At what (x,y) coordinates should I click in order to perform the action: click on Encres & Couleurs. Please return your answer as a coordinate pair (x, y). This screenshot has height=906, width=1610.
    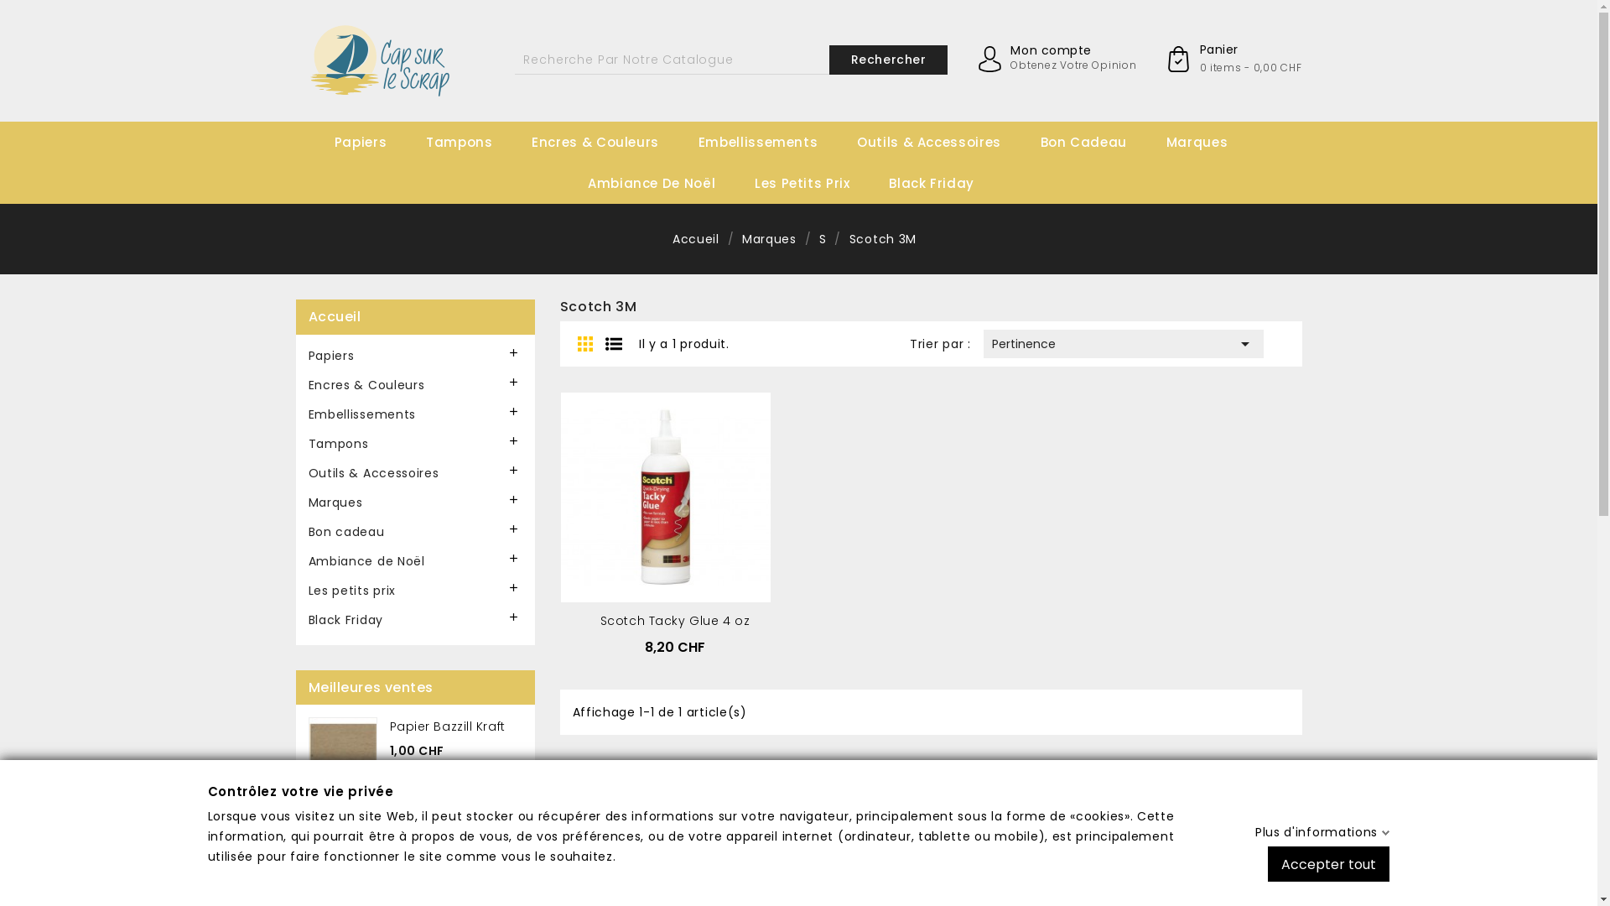
    Looking at the image, I should click on (416, 387).